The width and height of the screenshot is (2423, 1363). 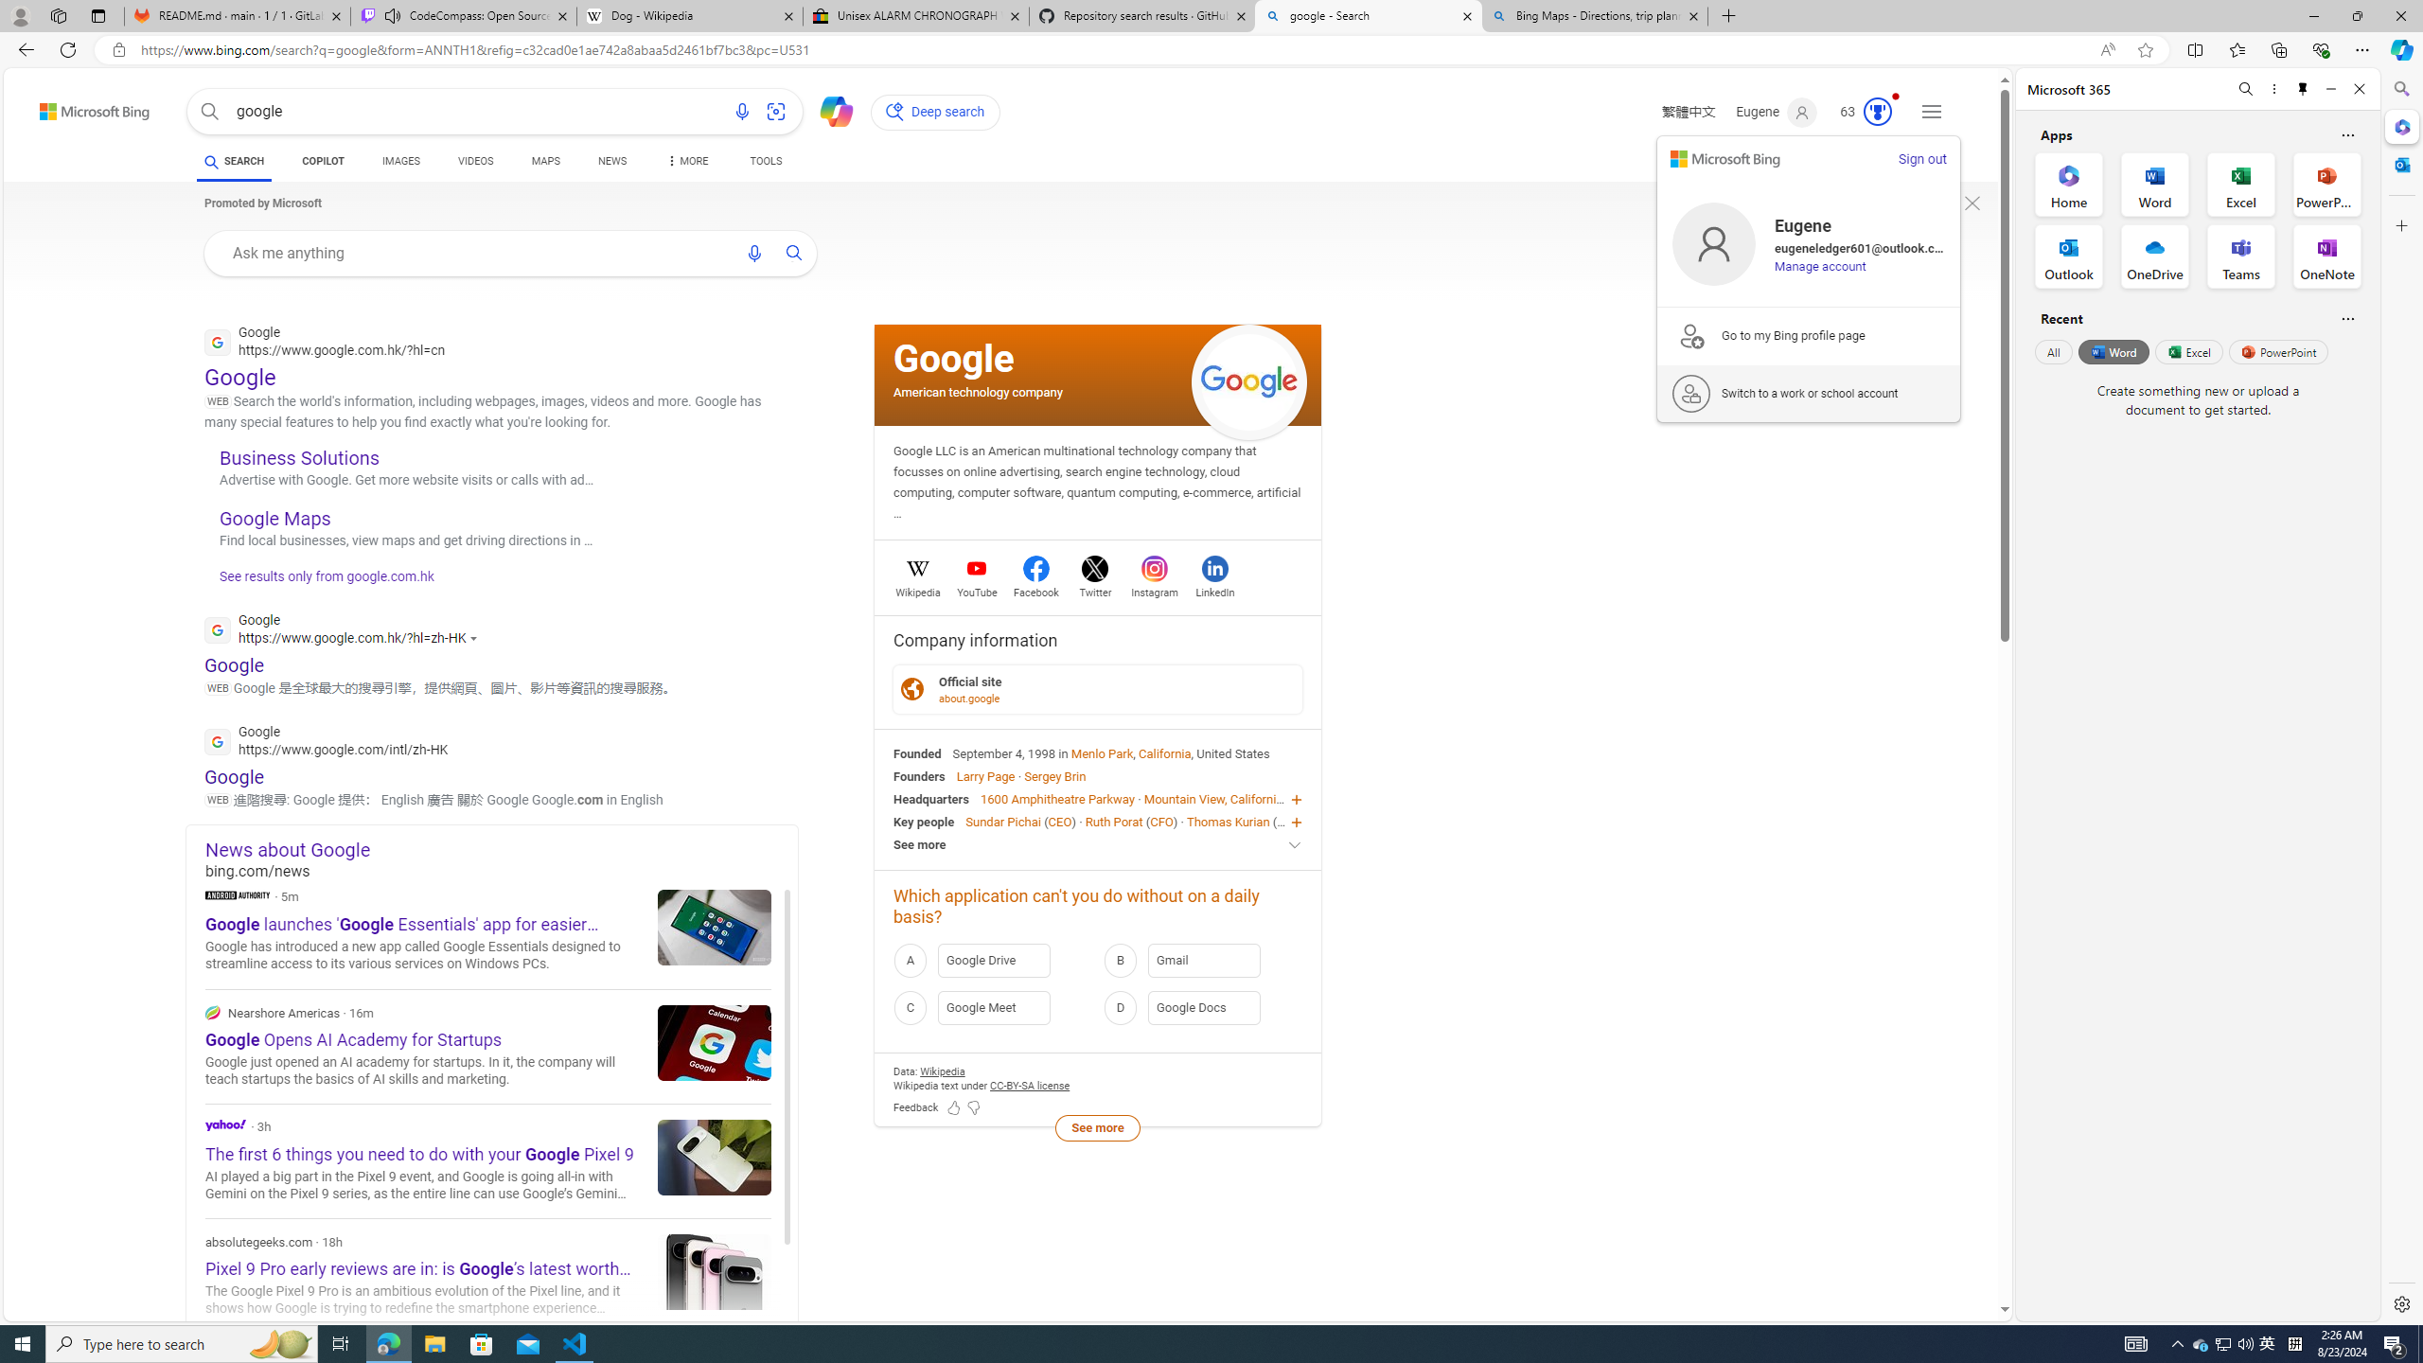 I want to click on MAPS, so click(x=545, y=164).